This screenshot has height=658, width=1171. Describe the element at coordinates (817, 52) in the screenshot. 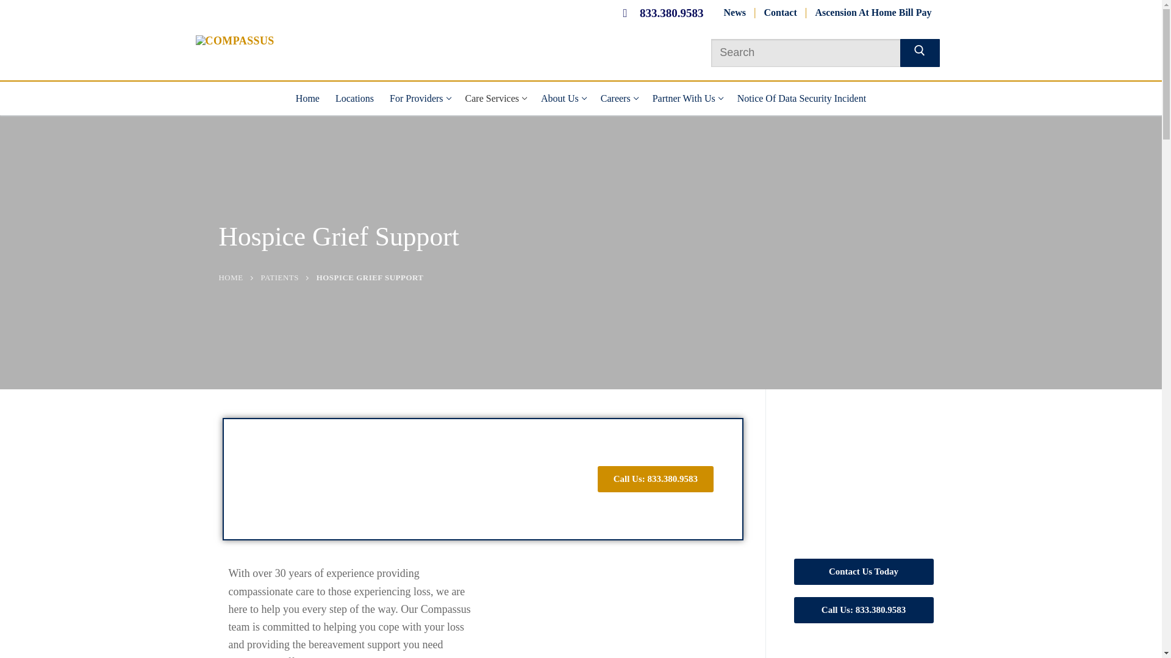

I see `Locations` at that location.